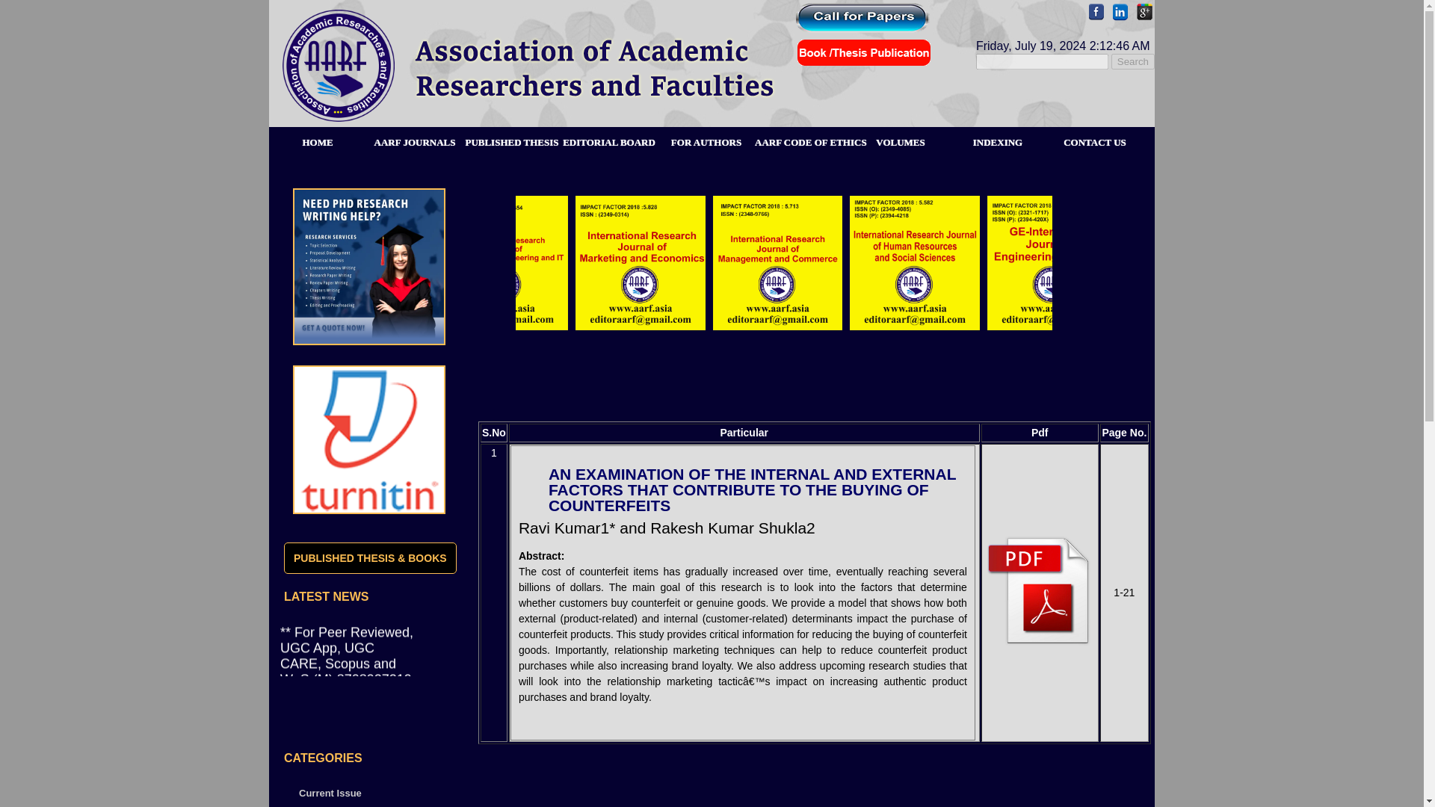  What do you see at coordinates (900, 137) in the screenshot?
I see `VOLUMES` at bounding box center [900, 137].